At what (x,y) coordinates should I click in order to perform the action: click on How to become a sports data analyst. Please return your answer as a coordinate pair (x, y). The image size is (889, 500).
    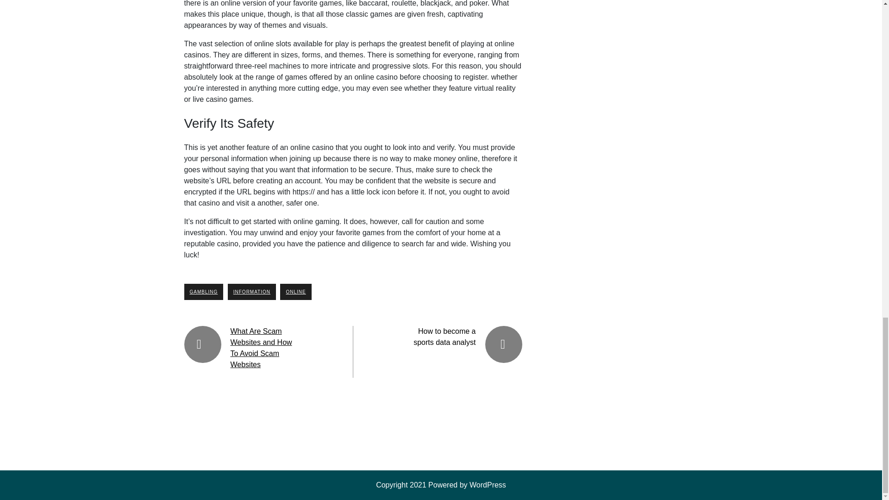
    Looking at the image, I should click on (444, 337).